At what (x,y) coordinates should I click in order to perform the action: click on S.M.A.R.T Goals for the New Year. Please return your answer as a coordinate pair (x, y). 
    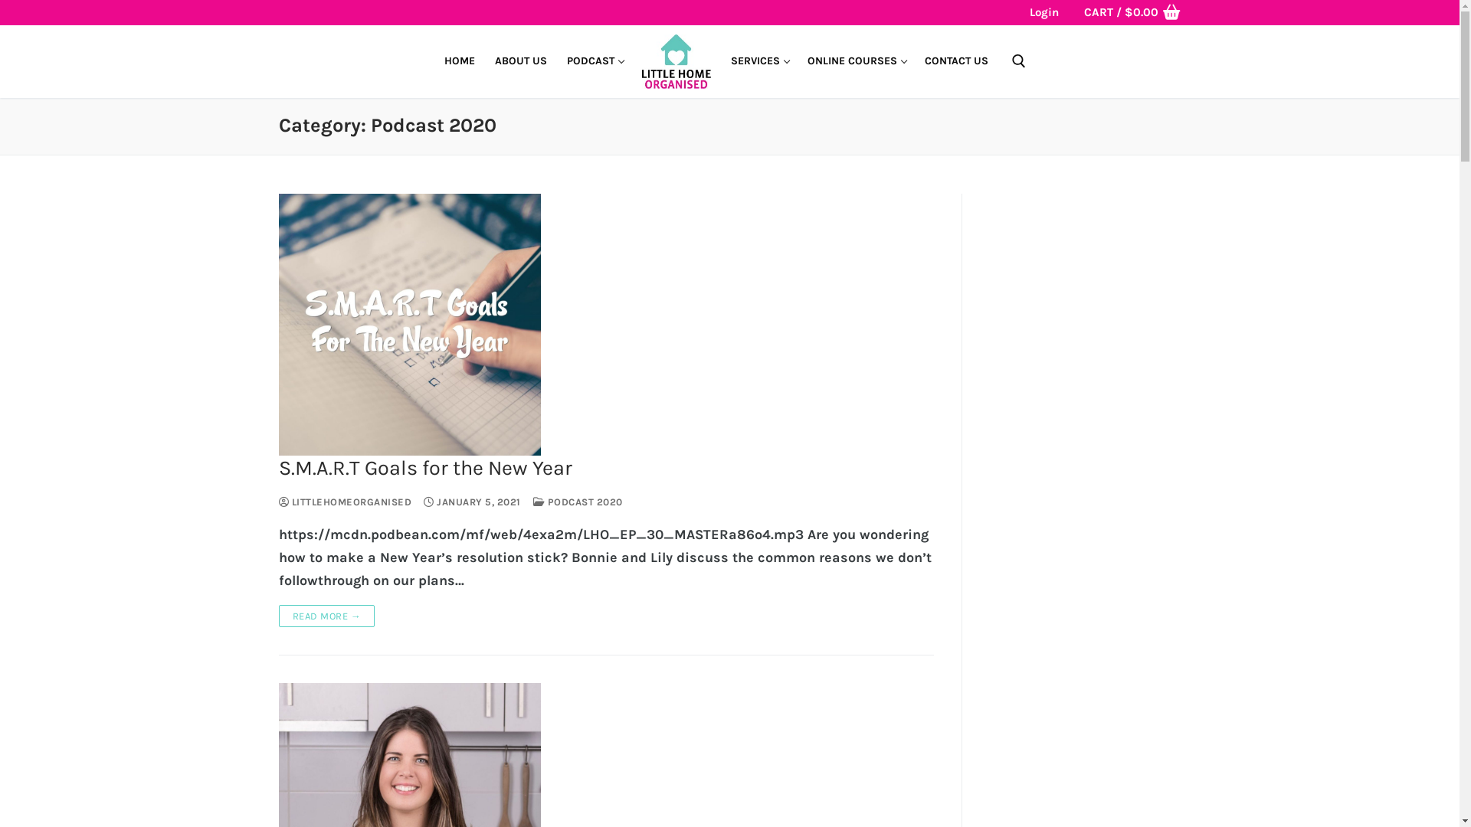
    Looking at the image, I should click on (410, 325).